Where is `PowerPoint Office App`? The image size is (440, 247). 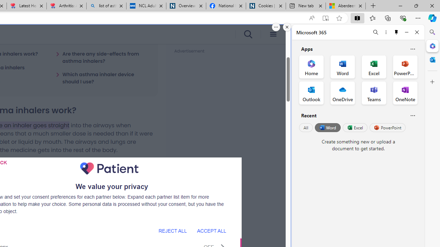 PowerPoint Office App is located at coordinates (405, 67).